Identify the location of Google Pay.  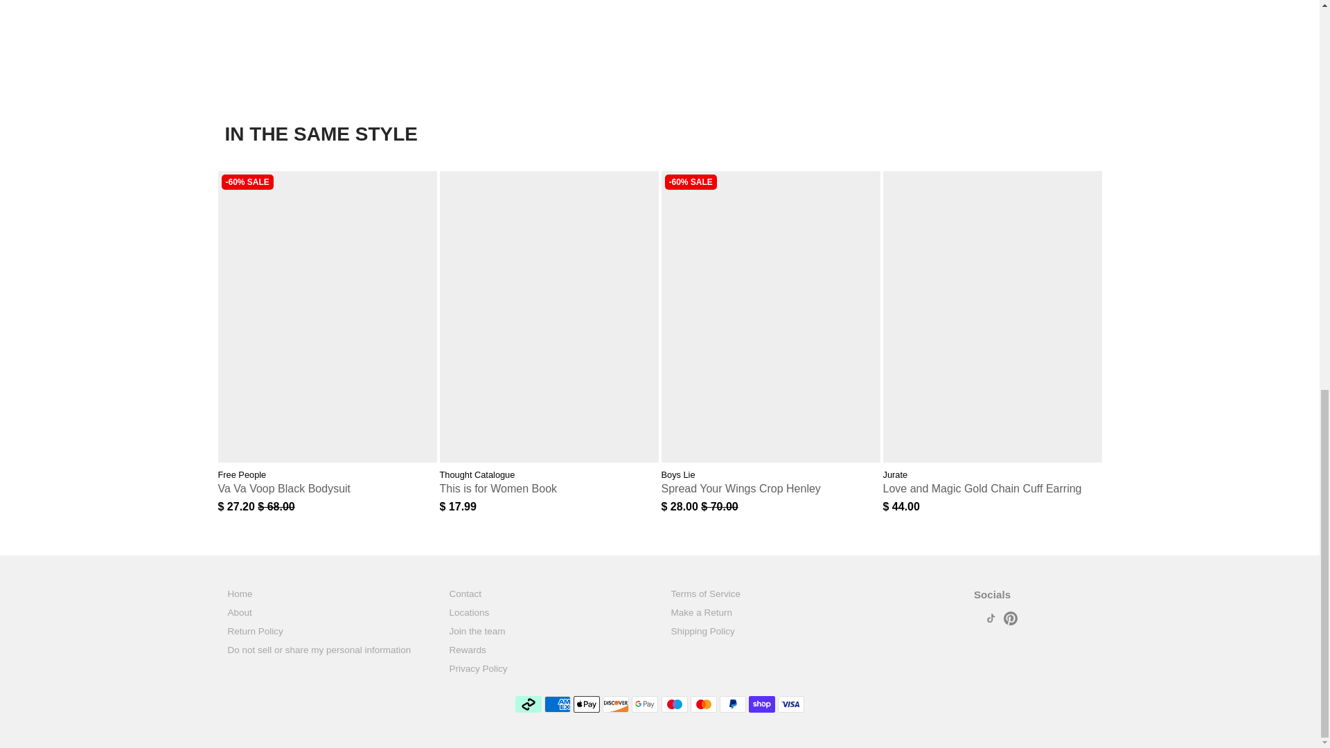
(645, 704).